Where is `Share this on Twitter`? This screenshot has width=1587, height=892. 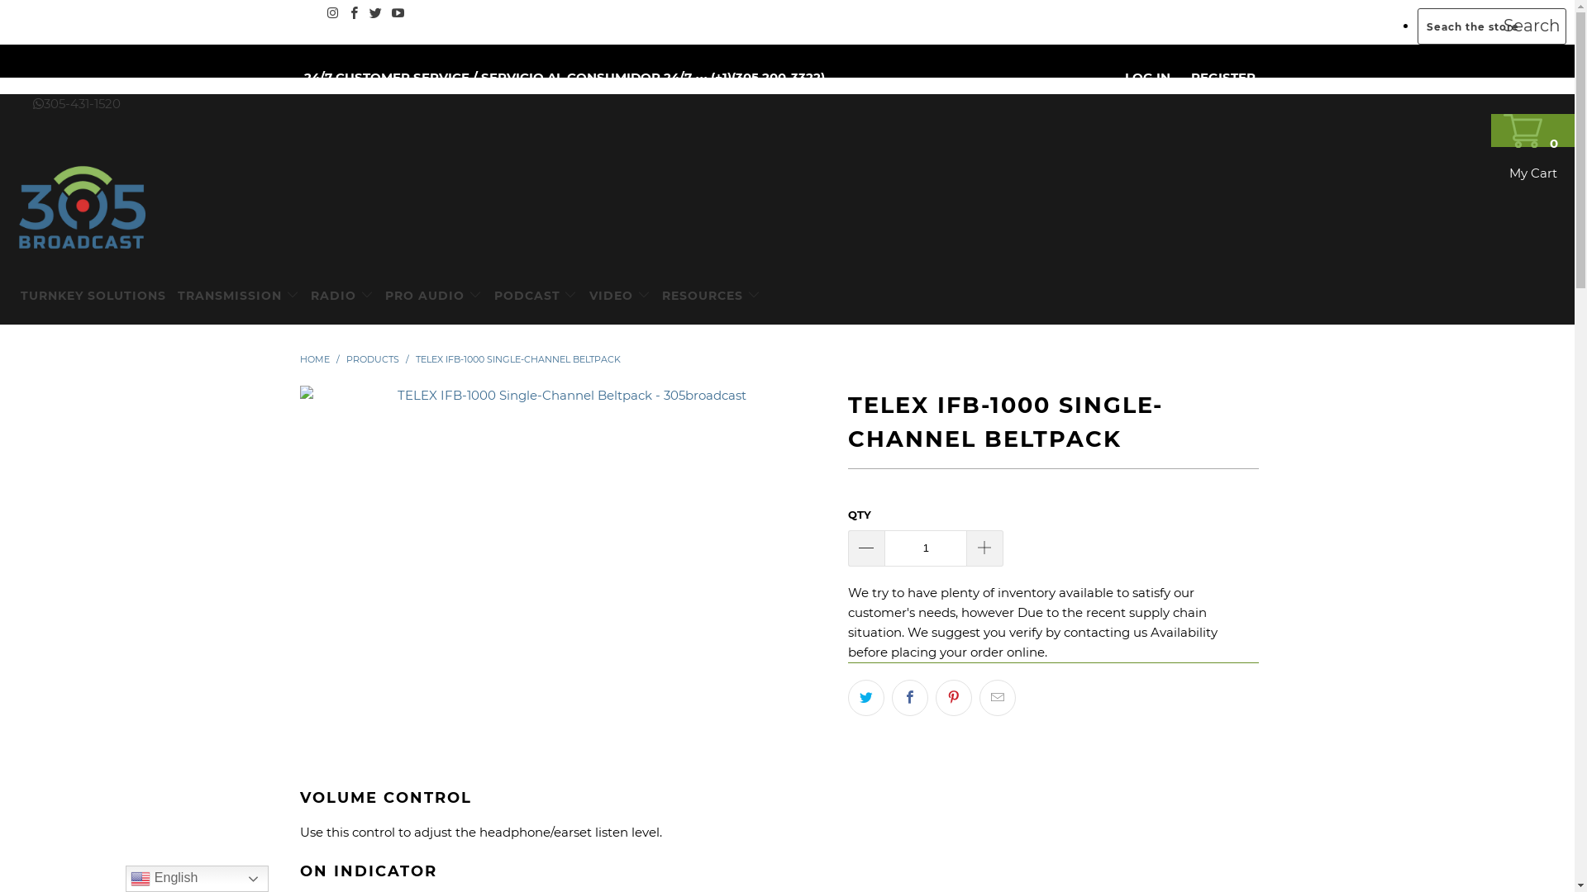
Share this on Twitter is located at coordinates (866, 698).